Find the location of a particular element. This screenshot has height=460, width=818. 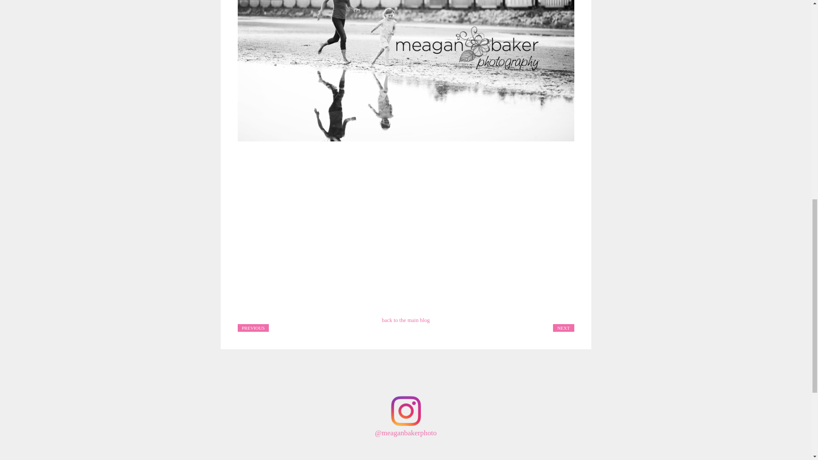

back to the main blog is located at coordinates (406, 320).